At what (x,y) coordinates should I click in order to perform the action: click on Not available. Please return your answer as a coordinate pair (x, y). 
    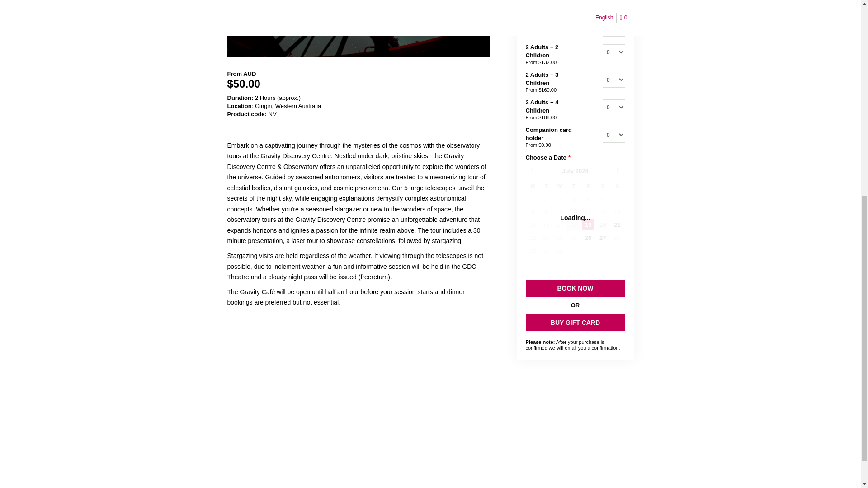
    Looking at the image, I should click on (603, 200).